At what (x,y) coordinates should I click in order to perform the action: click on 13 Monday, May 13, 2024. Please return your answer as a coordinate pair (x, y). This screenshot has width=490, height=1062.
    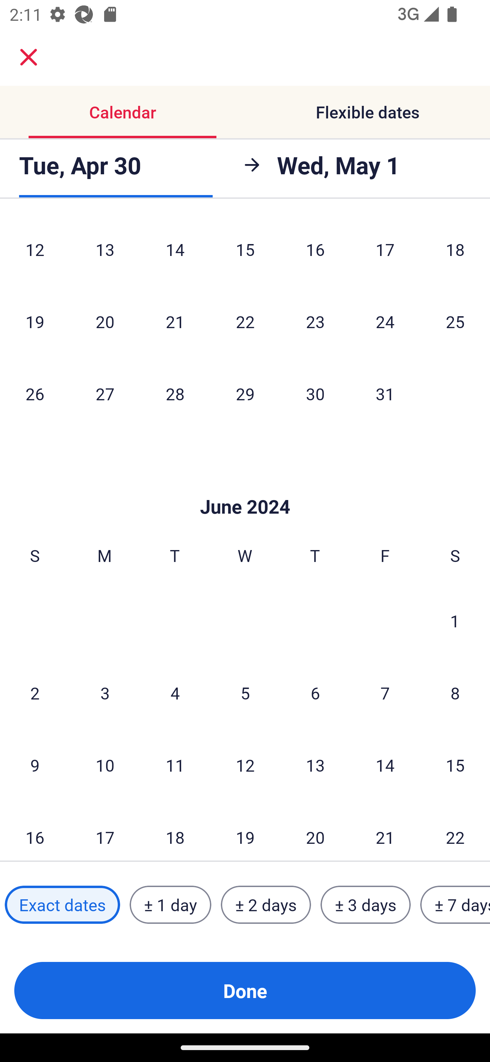
    Looking at the image, I should click on (105, 251).